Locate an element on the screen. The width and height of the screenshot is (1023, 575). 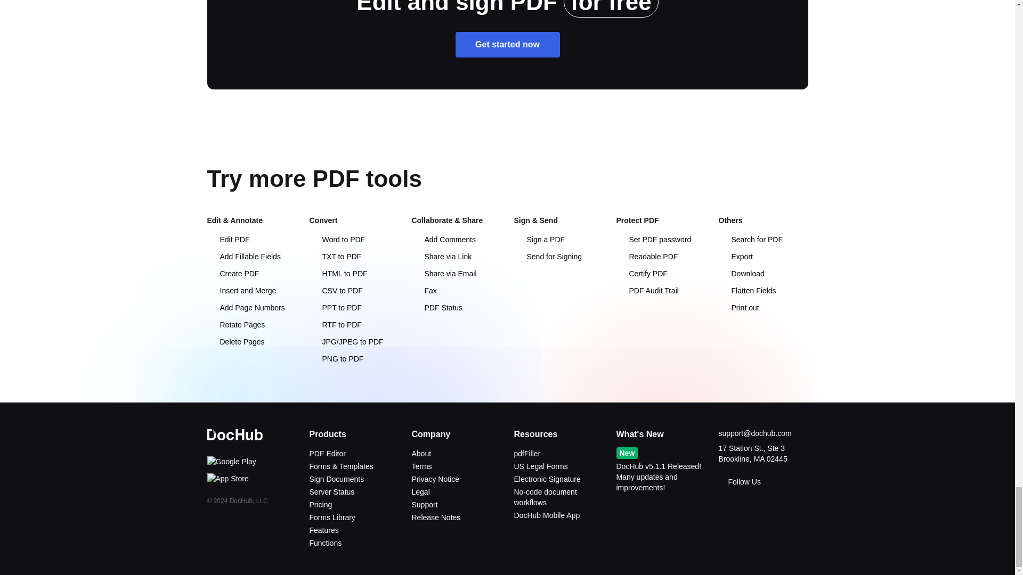
Get started now is located at coordinates (507, 45).